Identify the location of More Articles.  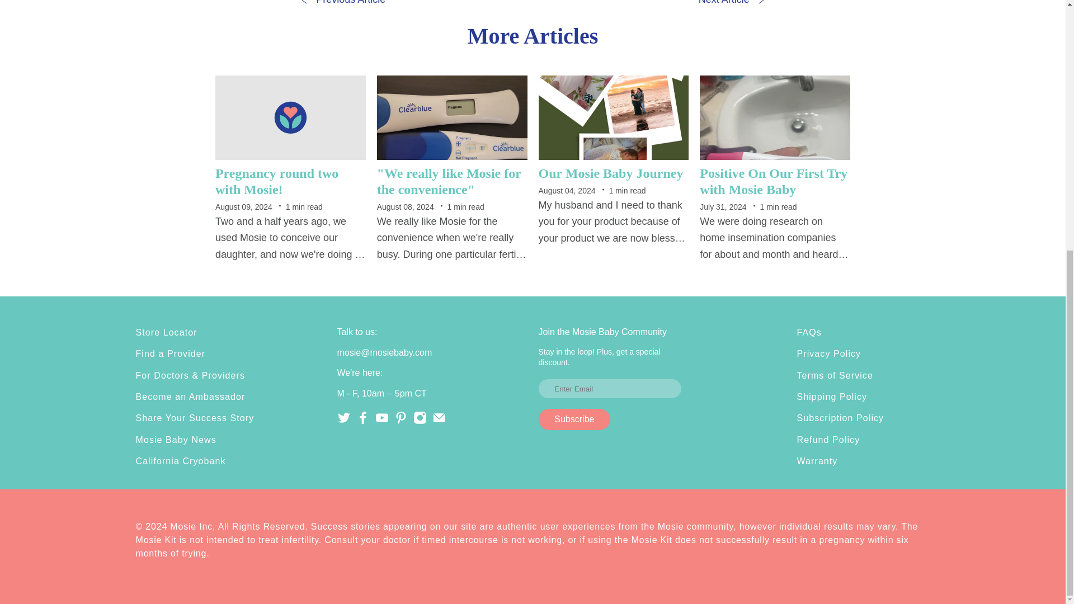
(533, 36).